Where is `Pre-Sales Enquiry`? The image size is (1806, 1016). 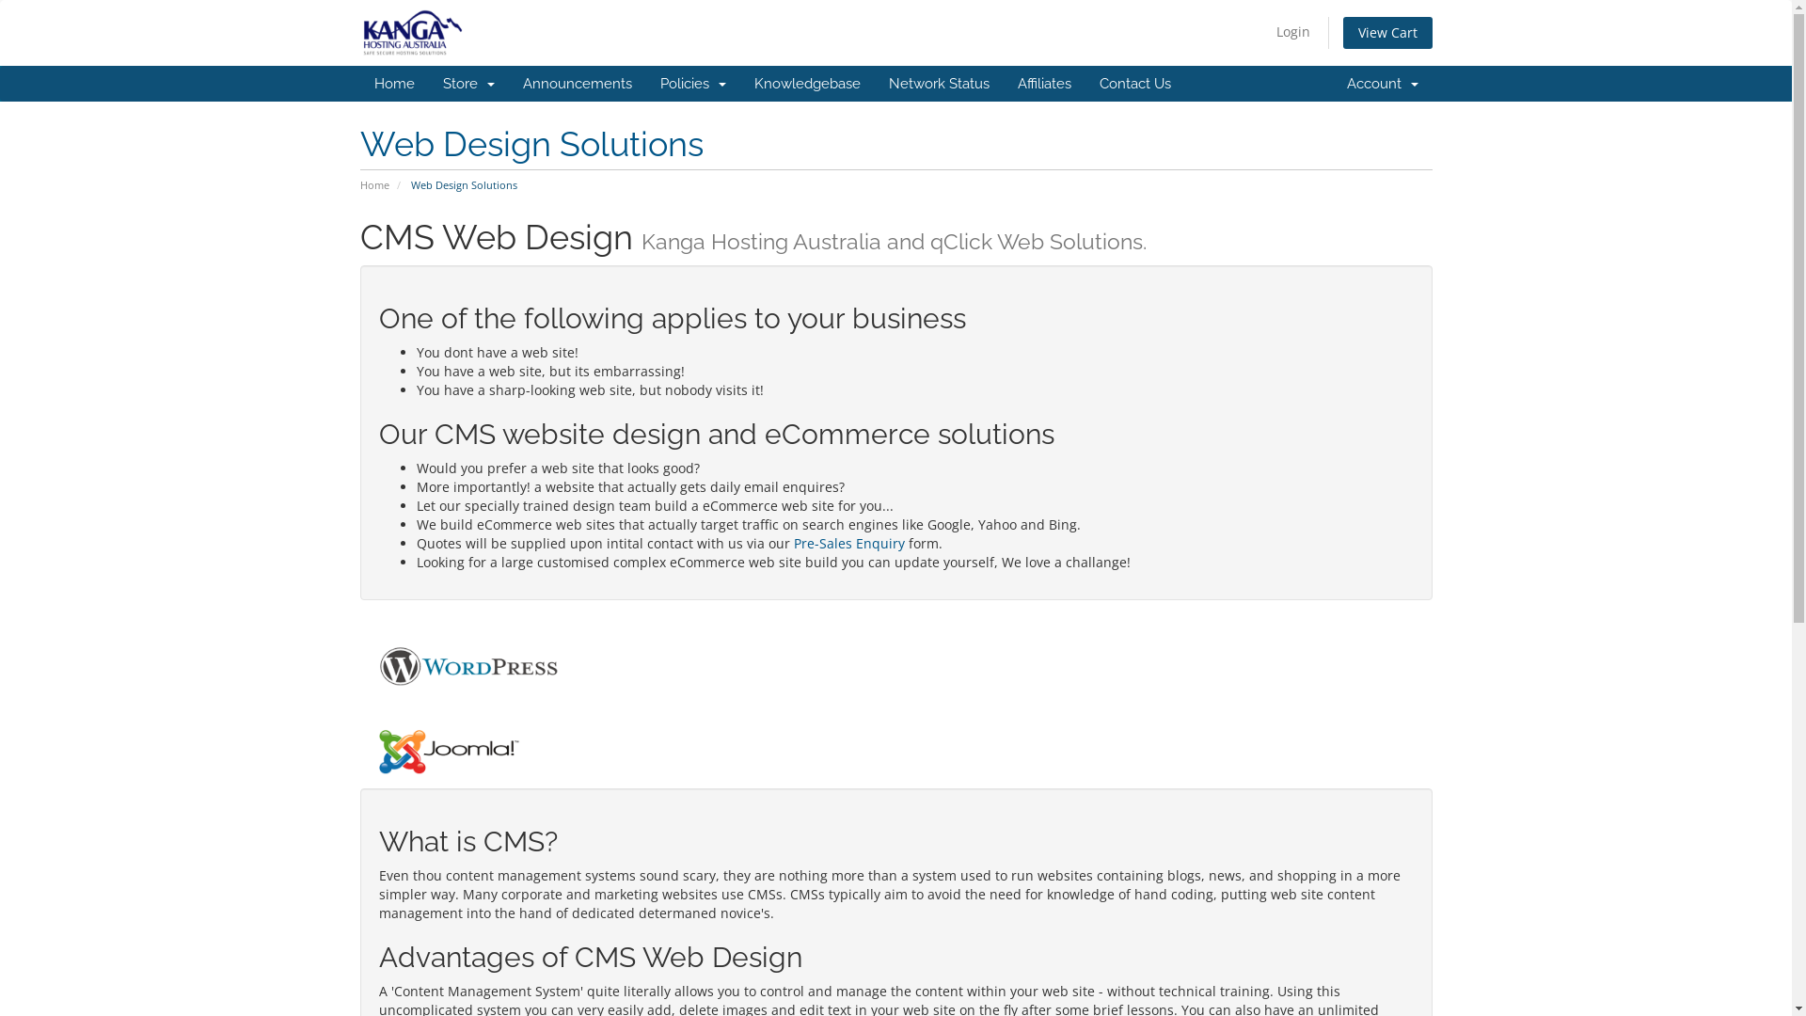 Pre-Sales Enquiry is located at coordinates (849, 544).